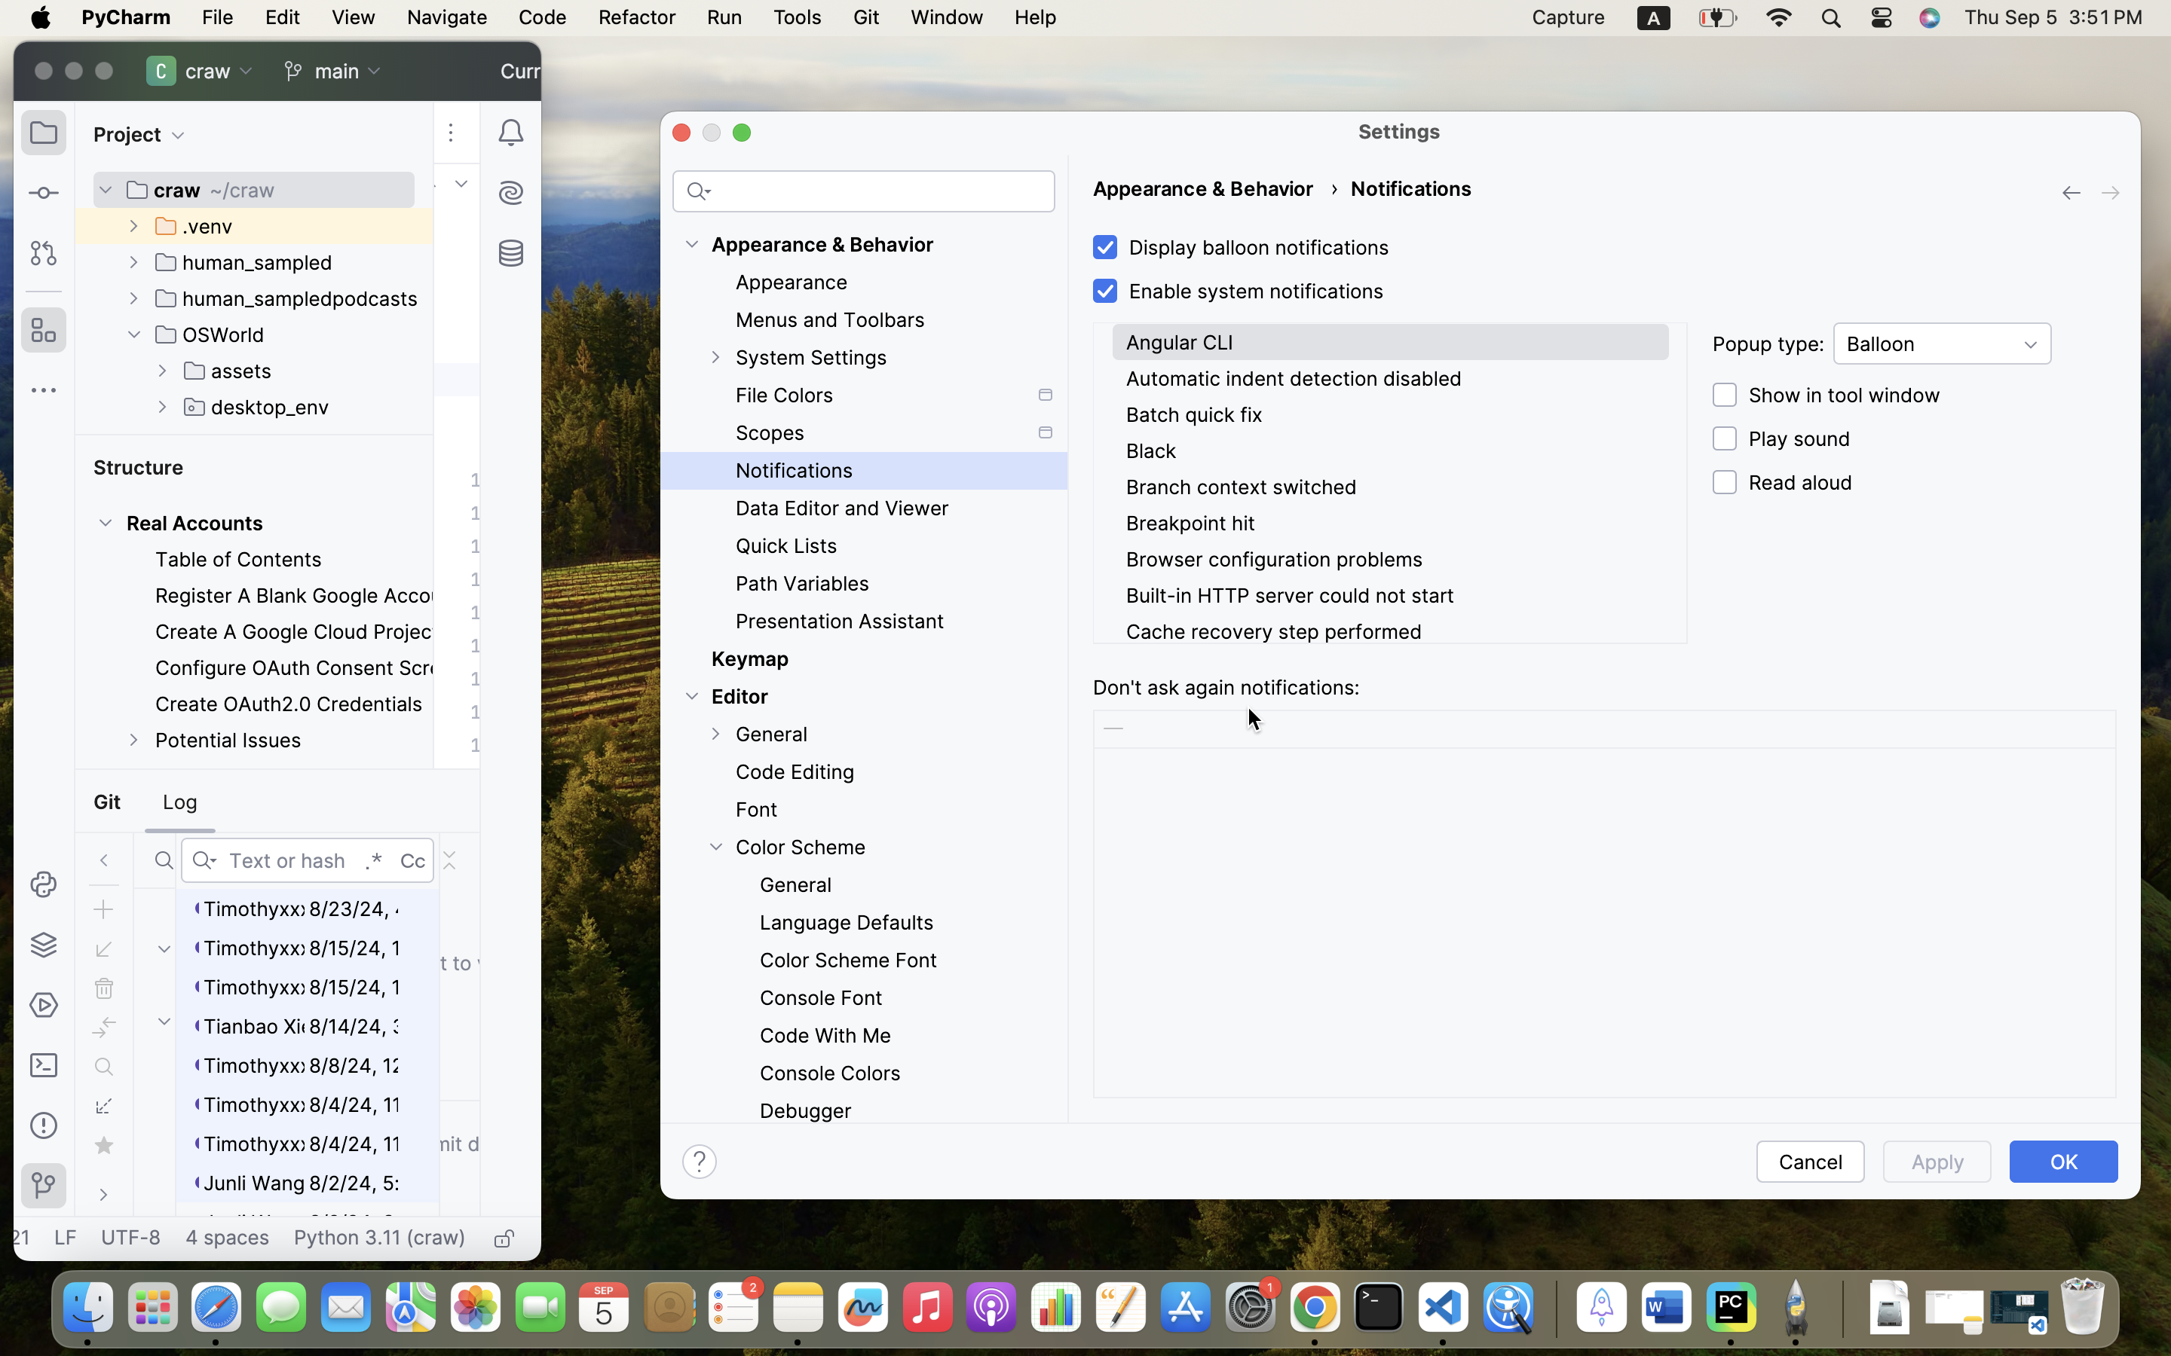  Describe the element at coordinates (1226, 688) in the screenshot. I see `Don't ask again notifications:` at that location.